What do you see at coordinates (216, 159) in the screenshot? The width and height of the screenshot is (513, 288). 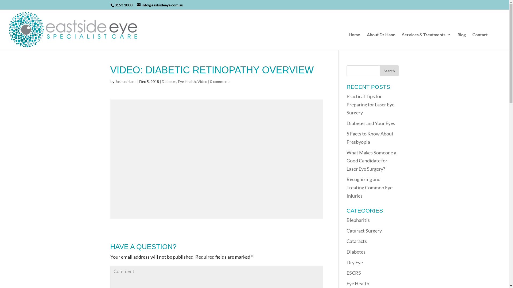 I see `Embed - Diabetic Retinopathy: Overview` at bounding box center [216, 159].